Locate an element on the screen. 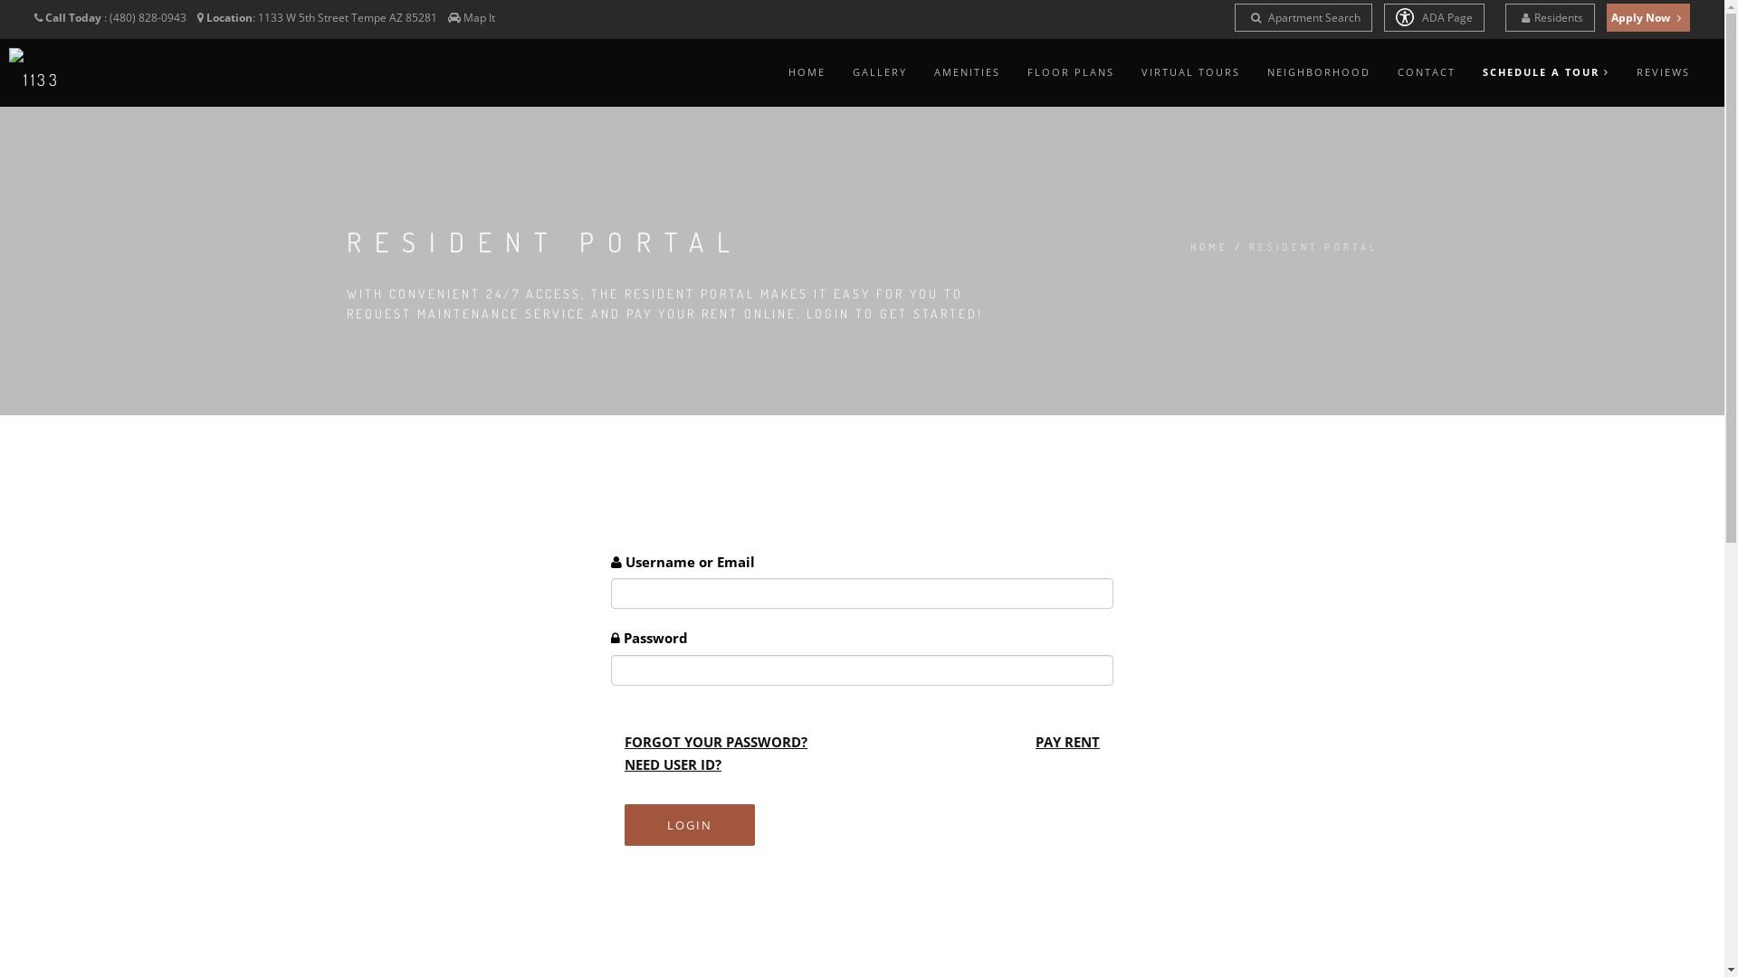 Image resolution: width=1738 pixels, height=977 pixels. NEED USER ID? is located at coordinates (673, 764).